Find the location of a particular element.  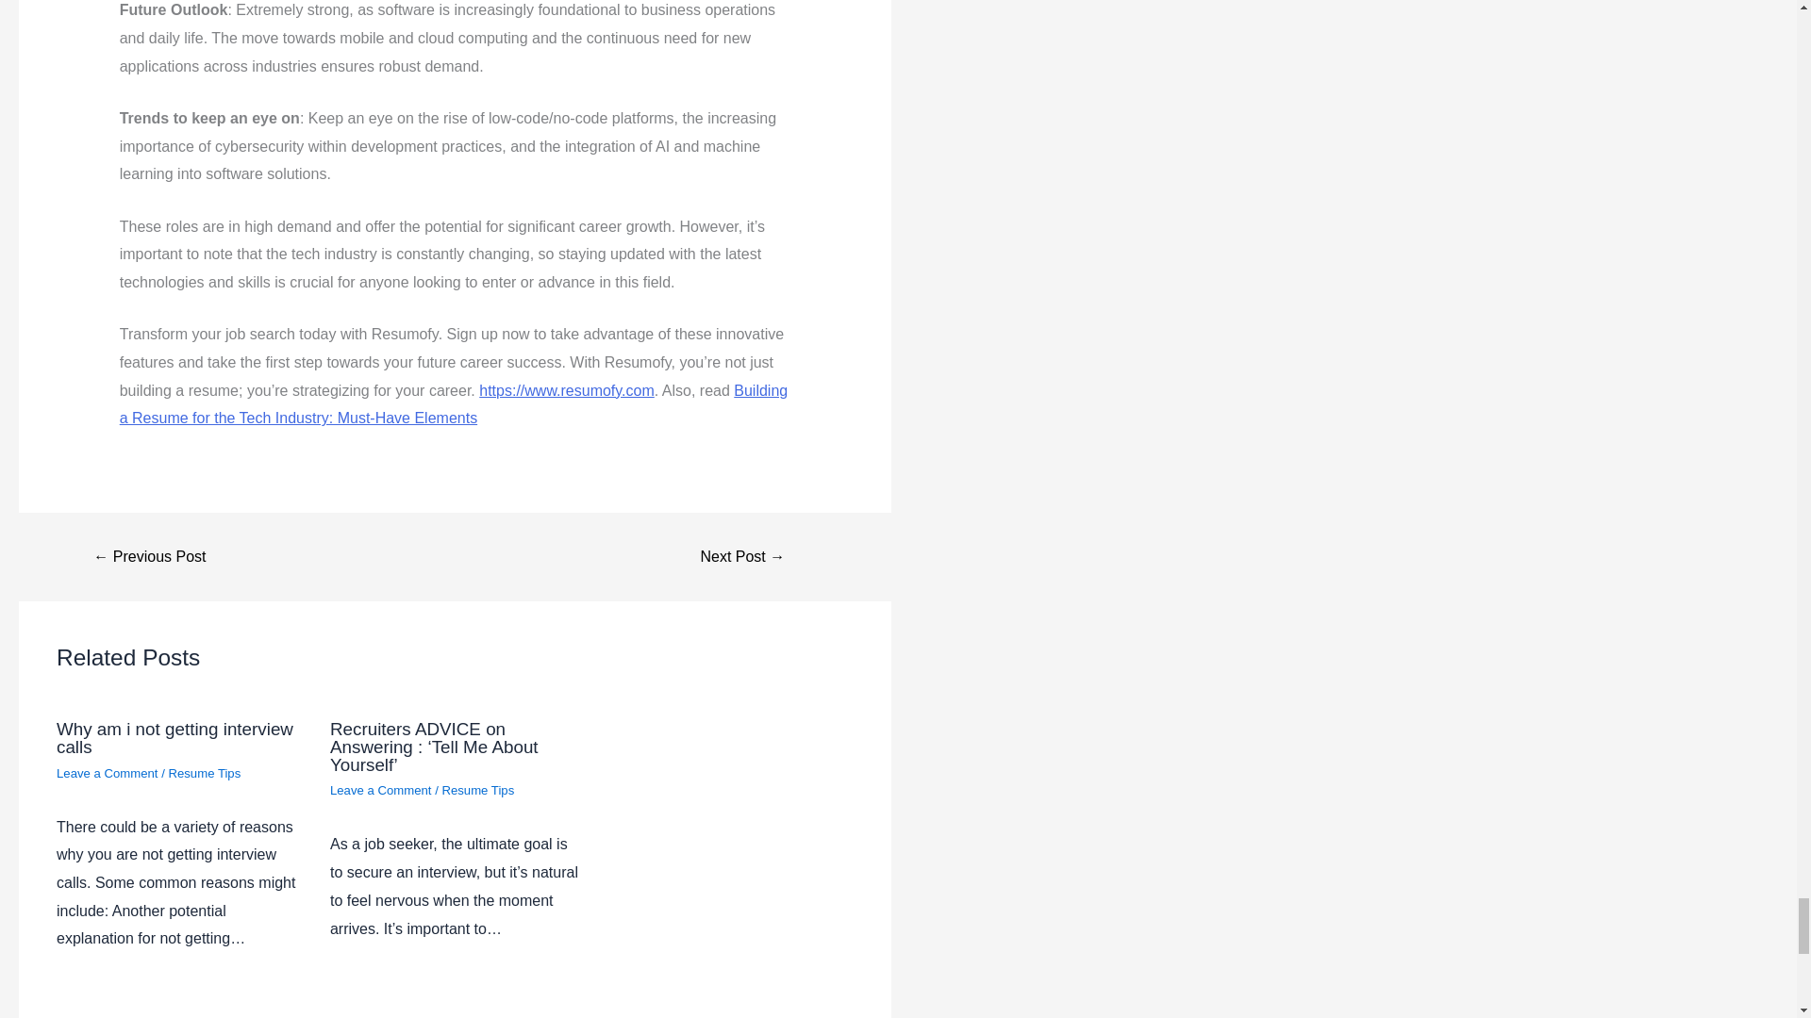

Building a Resume for the Tech Industry: Must-Have Elements is located at coordinates (453, 404).